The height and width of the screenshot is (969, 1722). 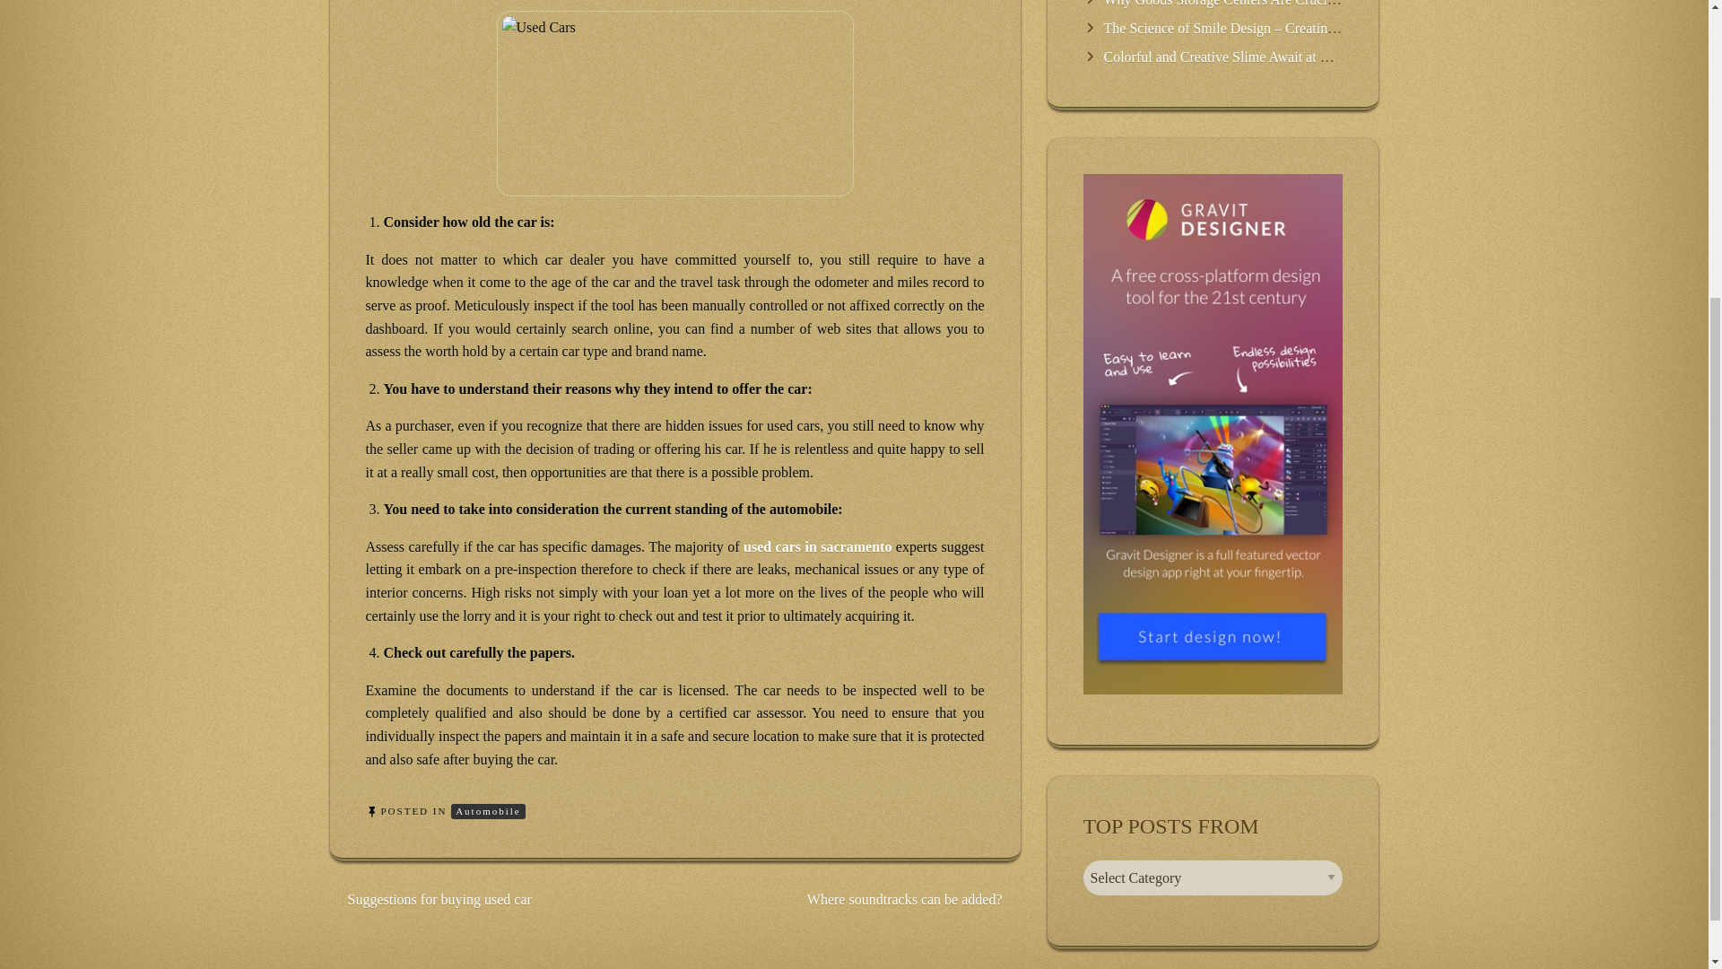 What do you see at coordinates (488, 811) in the screenshot?
I see `Automobile` at bounding box center [488, 811].